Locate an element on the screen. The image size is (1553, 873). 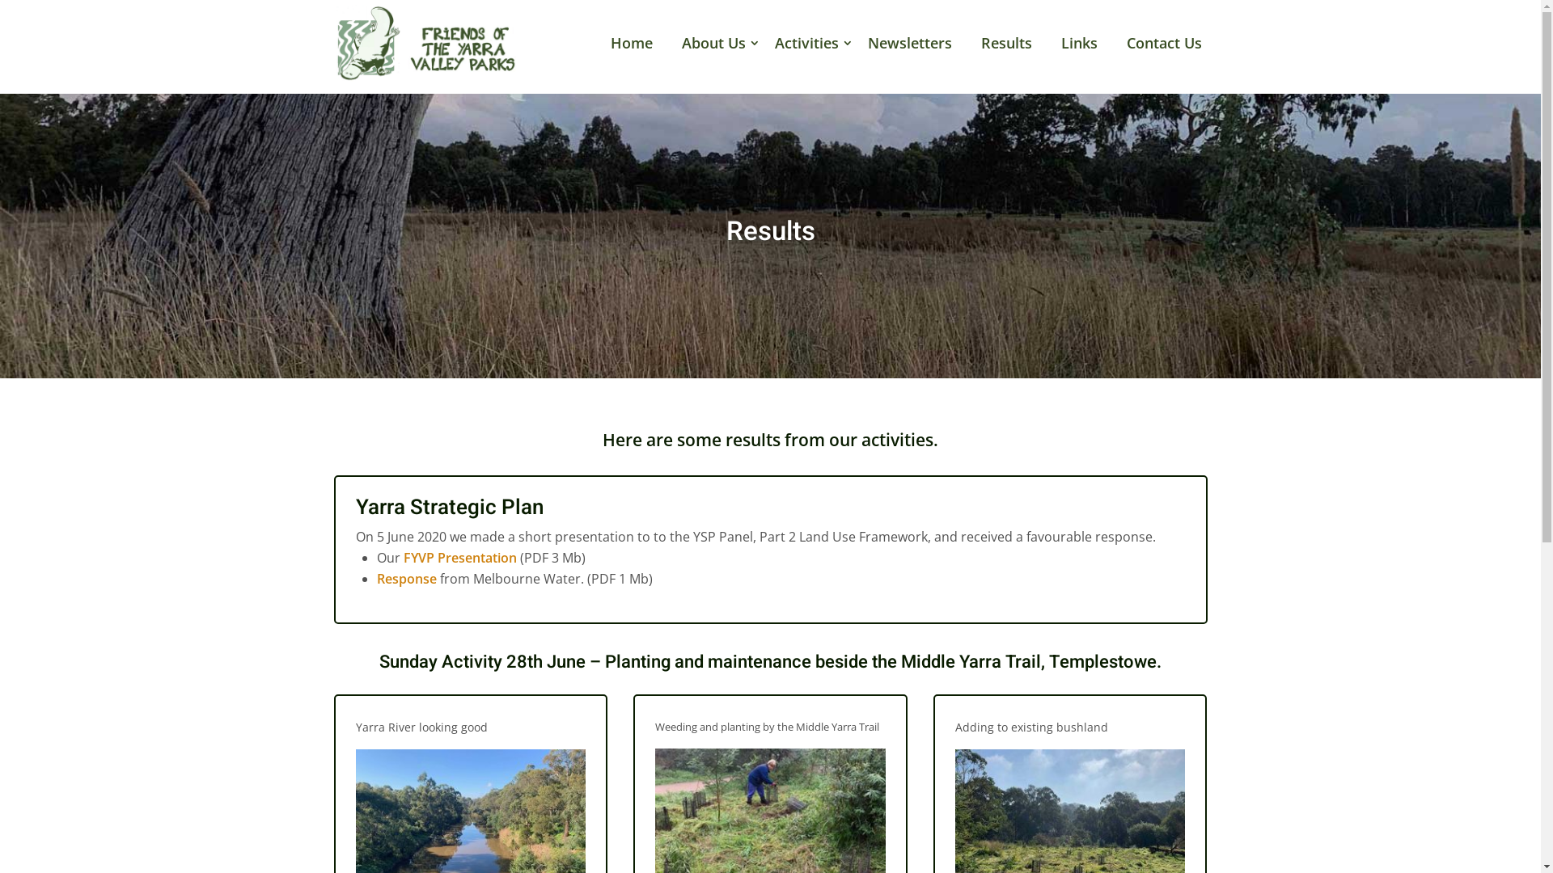
Activities is located at coordinates (807, 42).